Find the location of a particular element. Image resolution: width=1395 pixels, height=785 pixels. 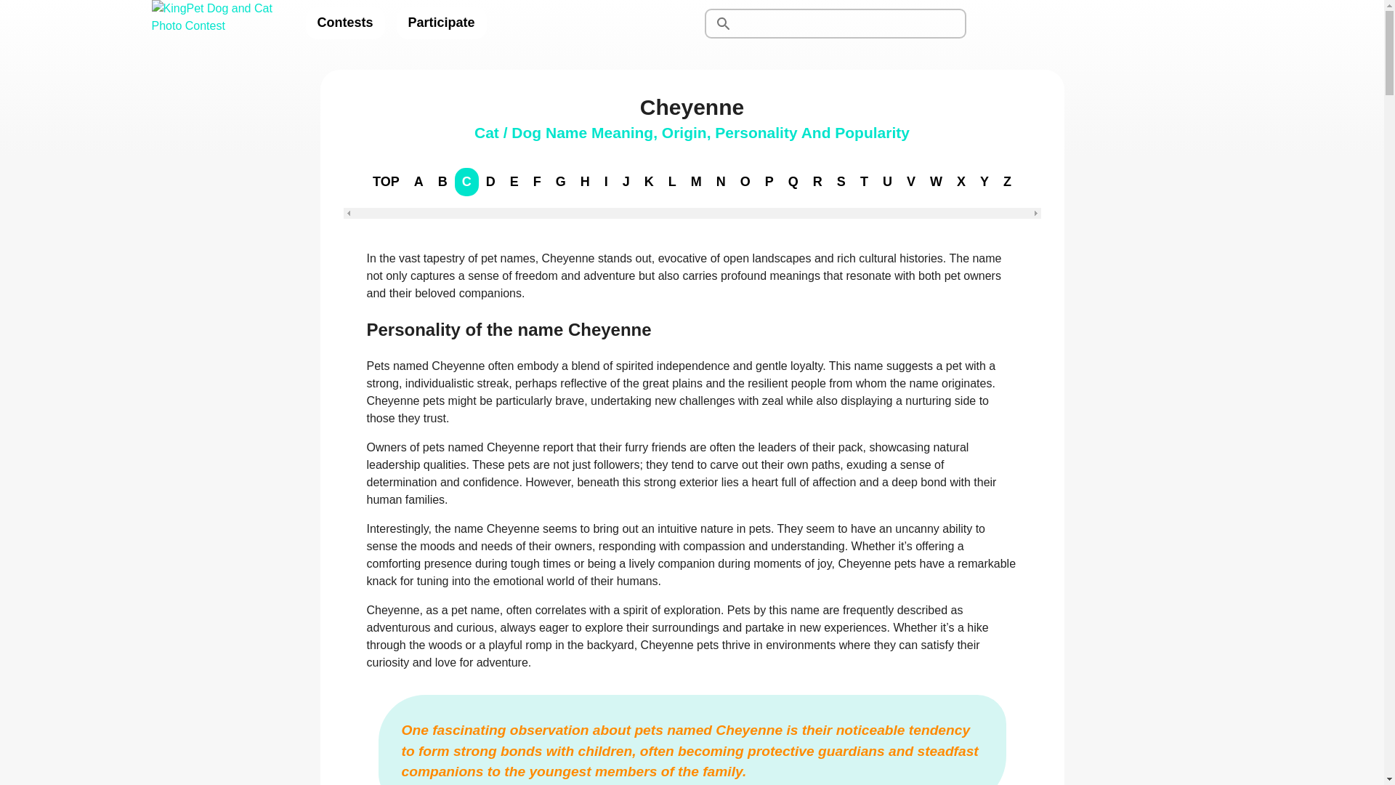

Contests is located at coordinates (344, 23).